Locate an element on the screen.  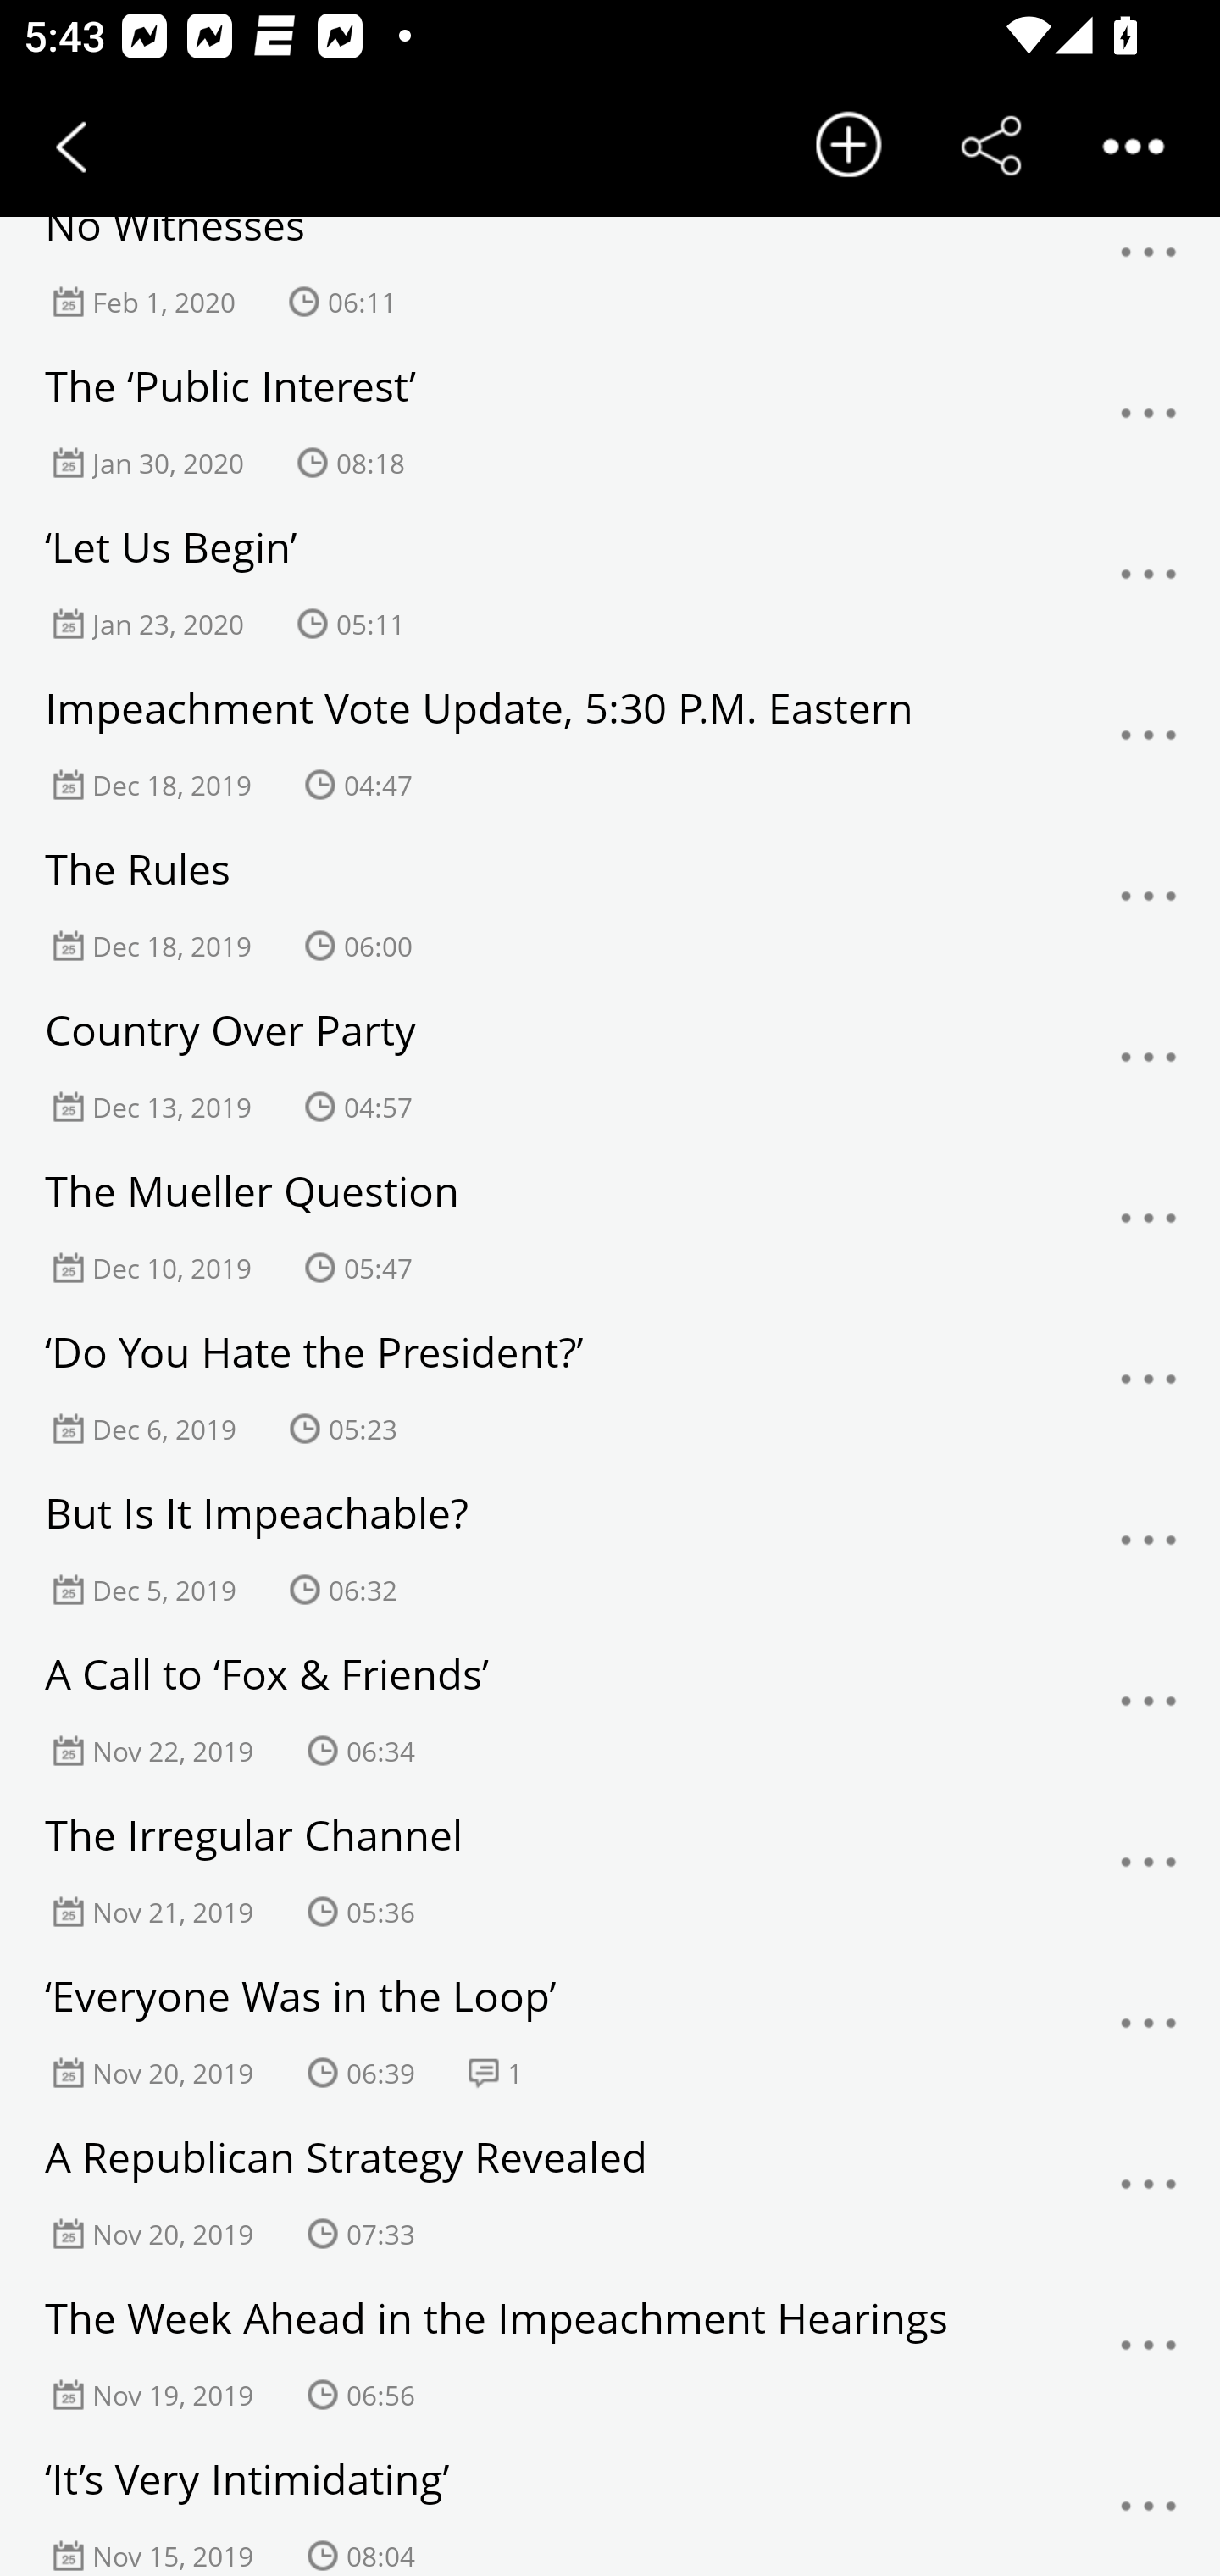
‘Let Us Begin’ Jan 23, 2020 05:11 Menu is located at coordinates (610, 583).